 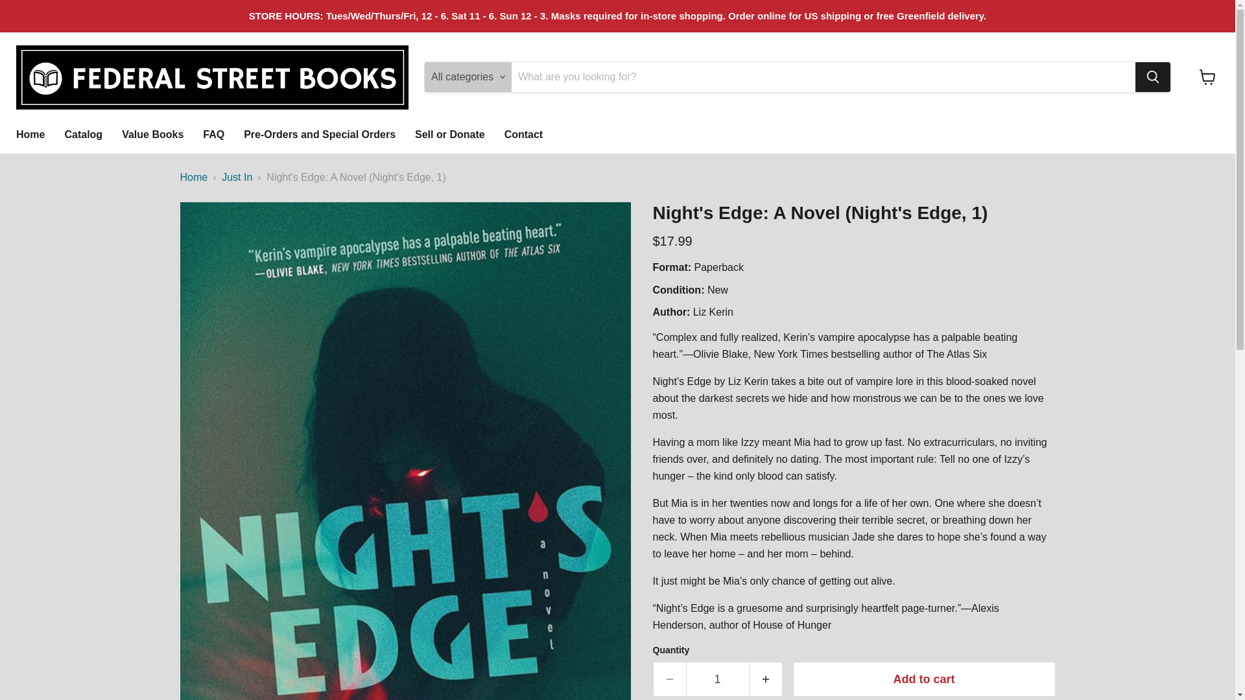 I want to click on Catalog, so click(x=83, y=134).